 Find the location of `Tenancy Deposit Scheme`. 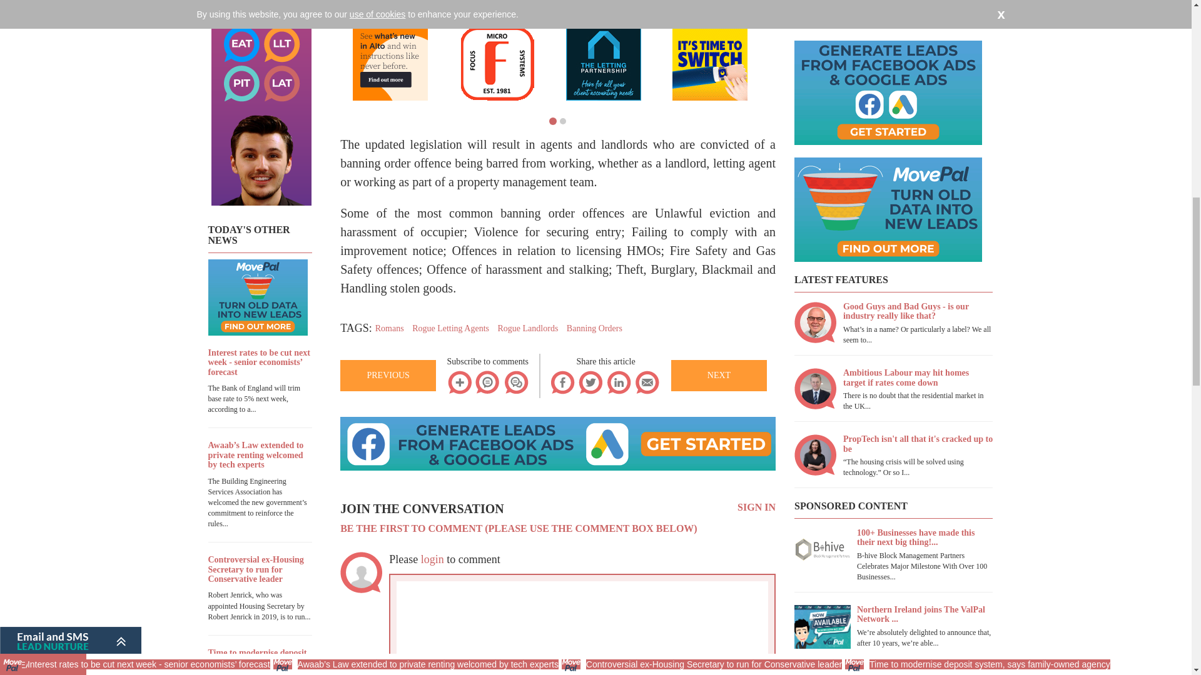

Tenancy Deposit Scheme is located at coordinates (709, 62).